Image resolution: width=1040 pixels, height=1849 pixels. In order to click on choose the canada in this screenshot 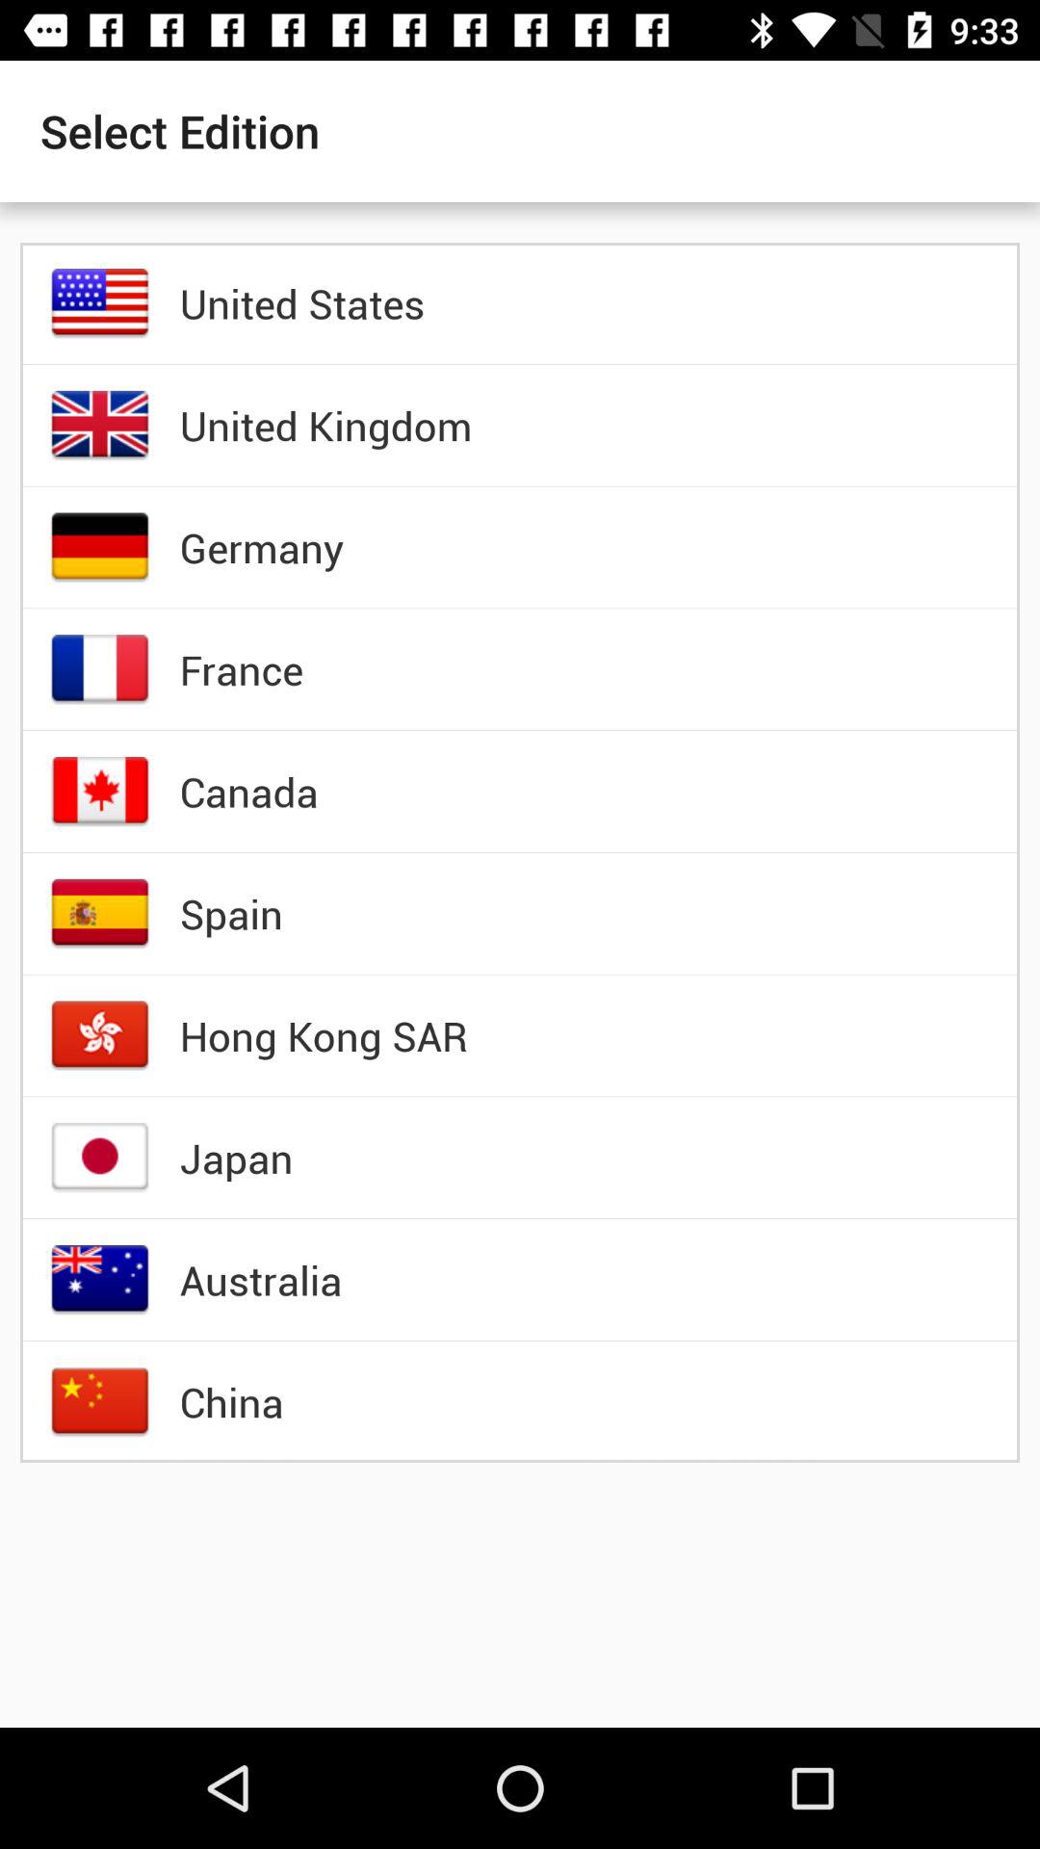, I will do `click(248, 792)`.